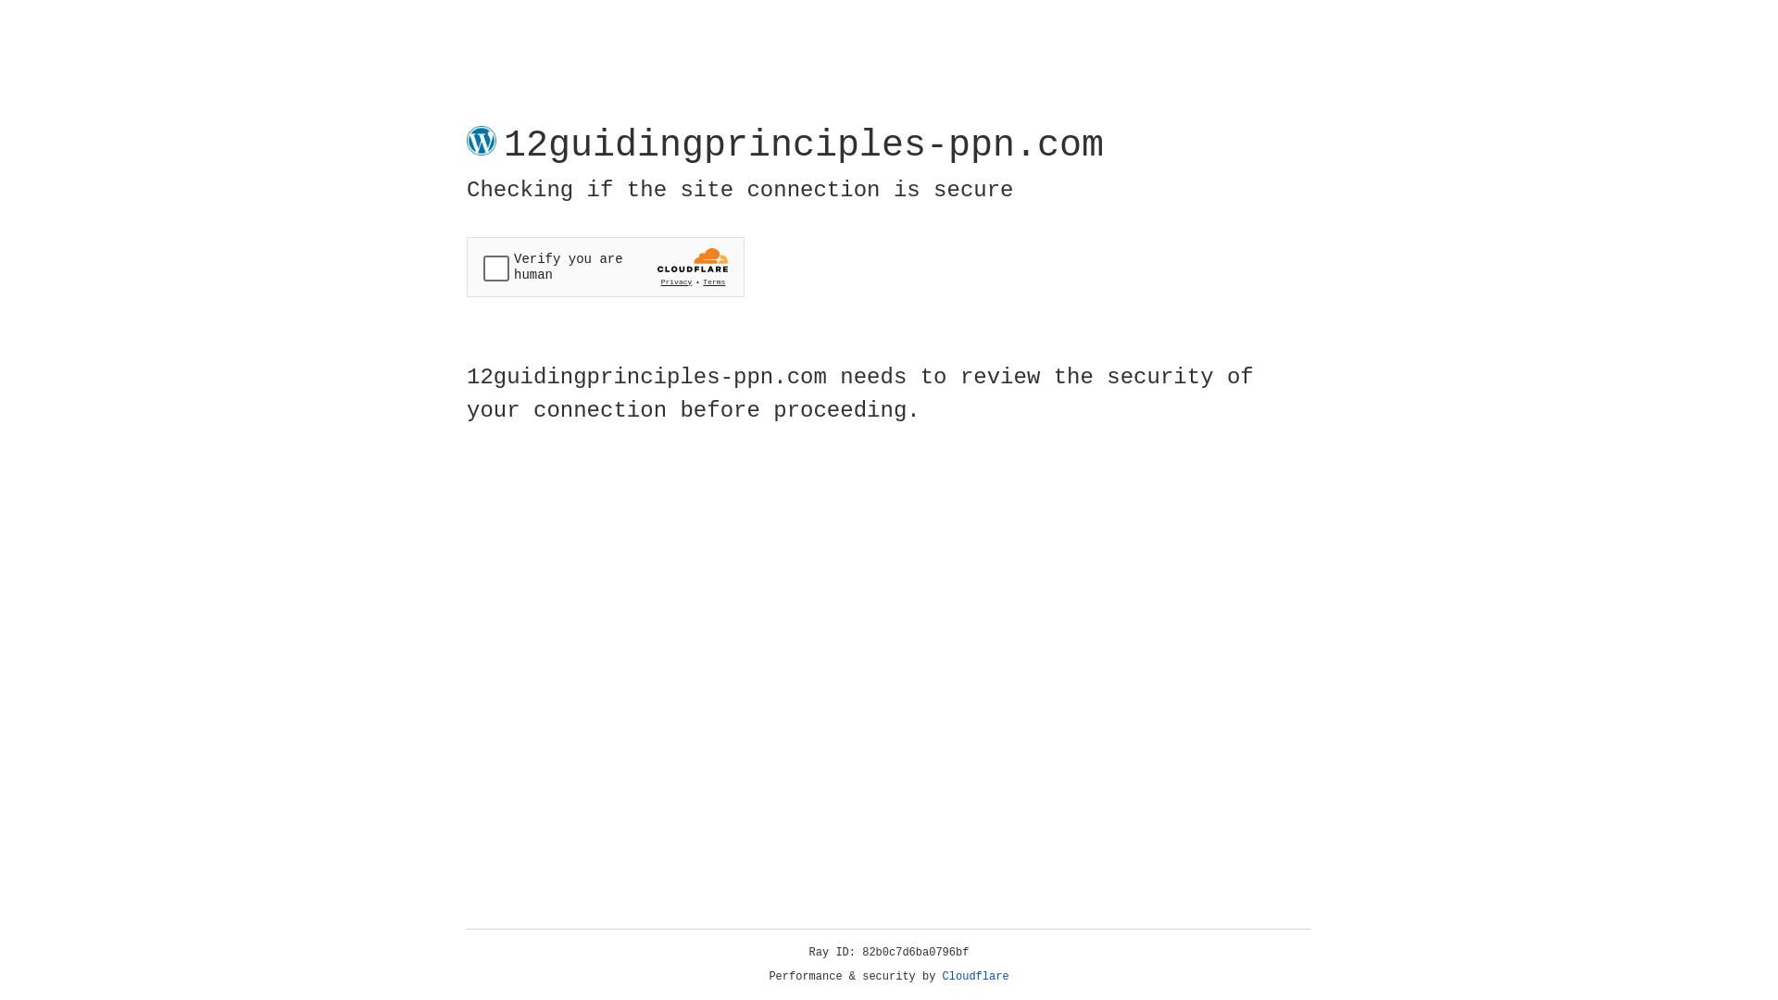  I want to click on Widget containing a Cloudflare security challenge, so click(606, 267).